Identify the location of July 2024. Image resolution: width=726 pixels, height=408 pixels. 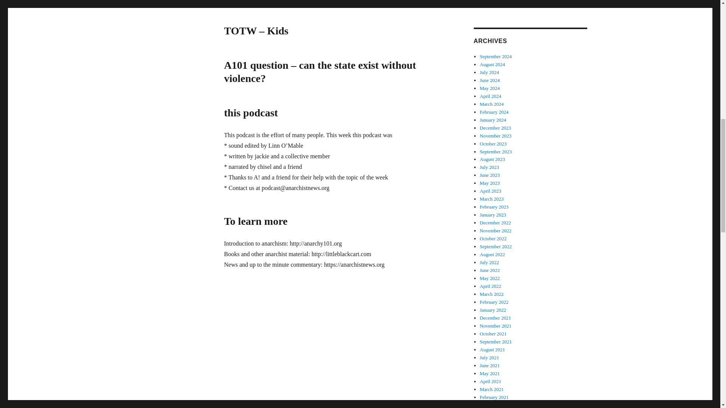
(489, 72).